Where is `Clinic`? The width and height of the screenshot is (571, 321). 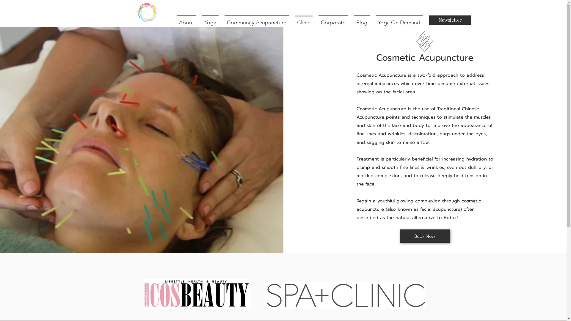
Clinic is located at coordinates (303, 20).